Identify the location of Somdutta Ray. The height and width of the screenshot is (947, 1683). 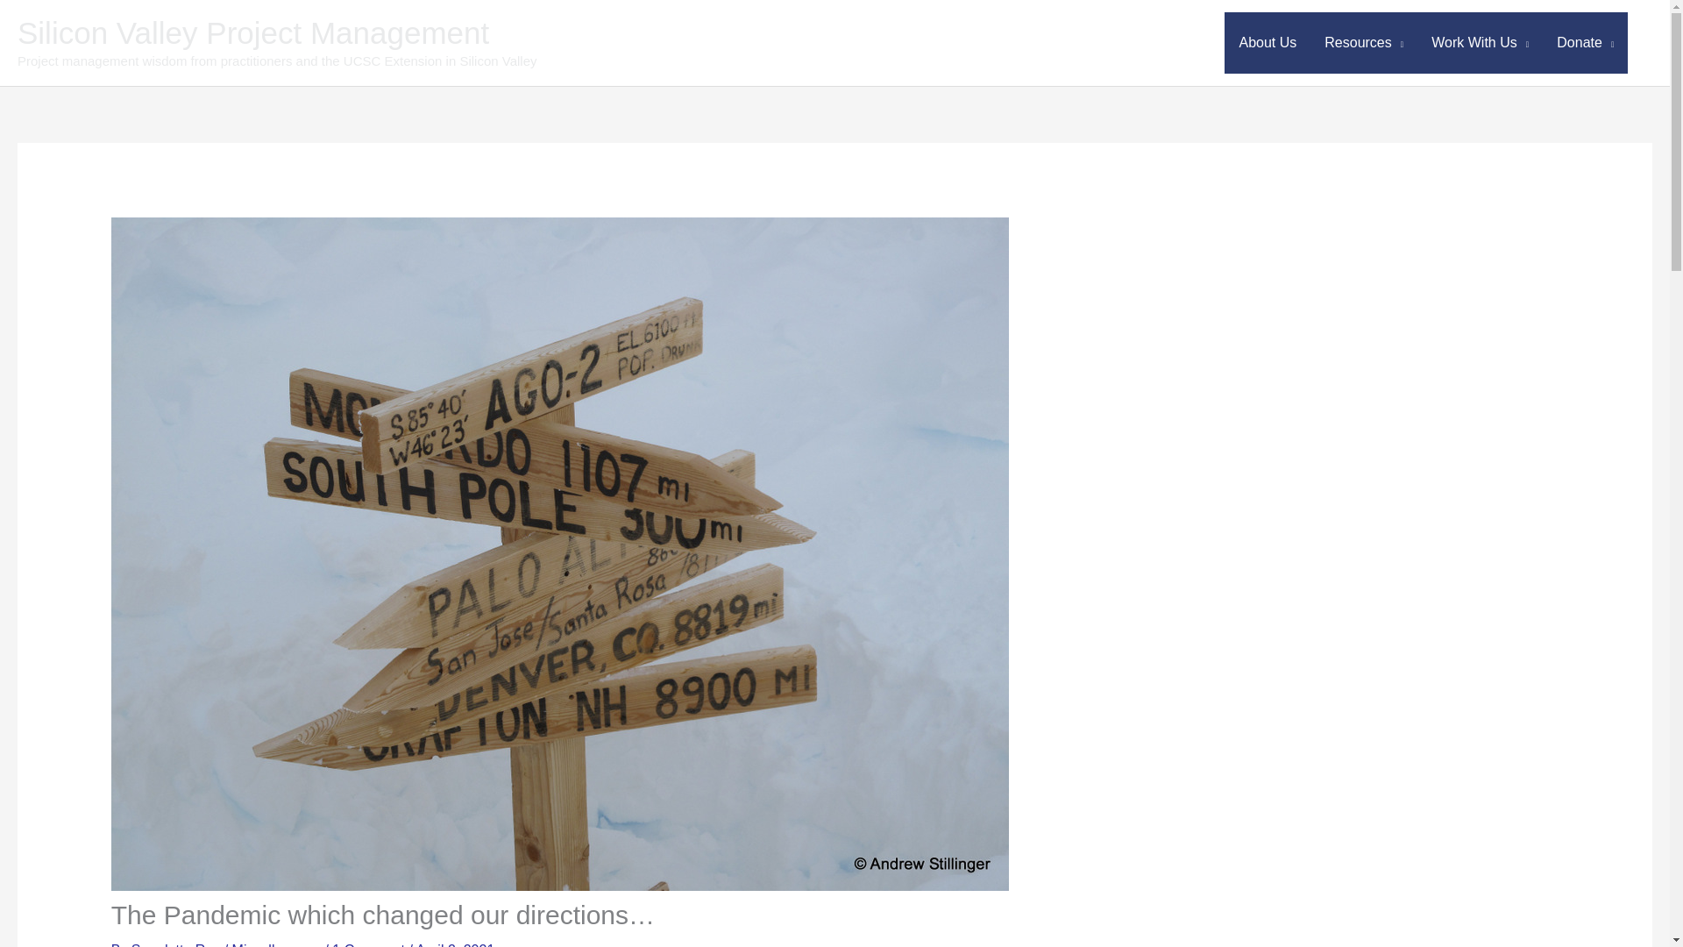
(177, 944).